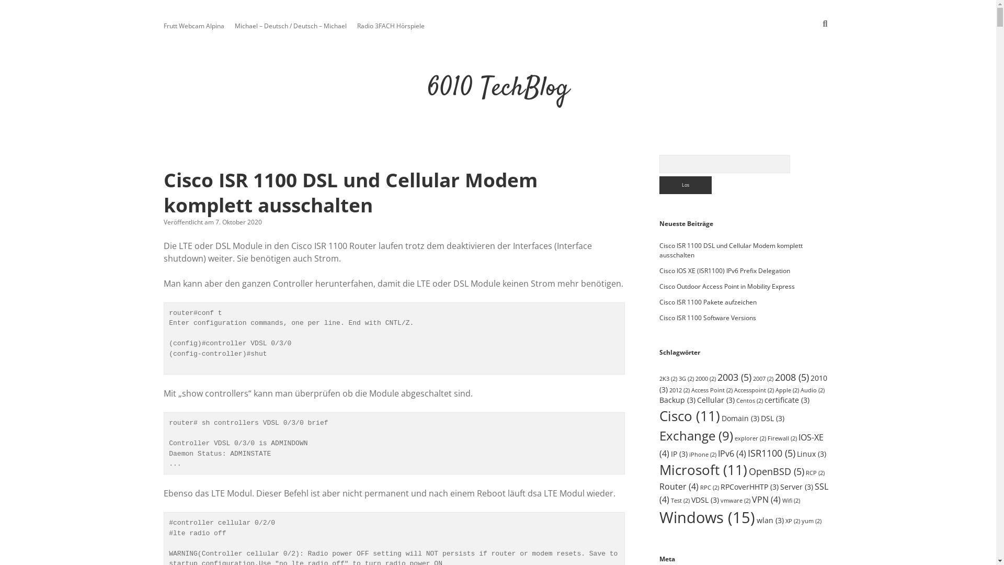  I want to click on Cisco Outdoor Access Point in Mobility Express, so click(727, 287).